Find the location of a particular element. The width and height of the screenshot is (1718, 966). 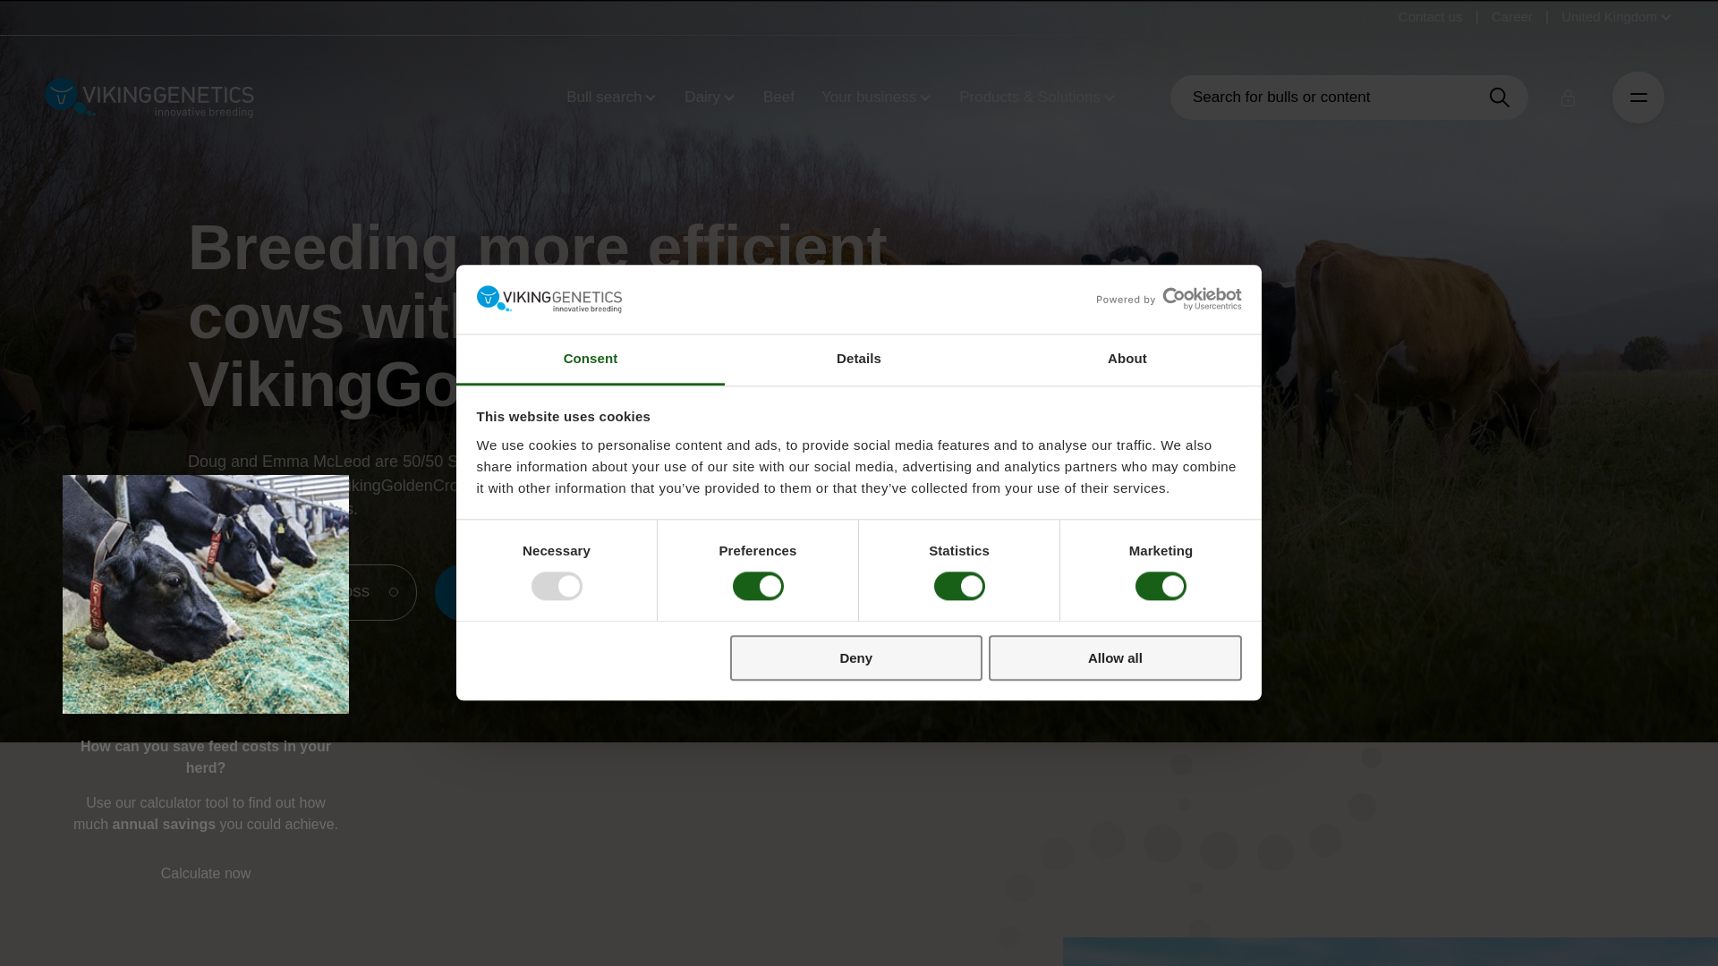

Viking Genetics - innovative breeding is located at coordinates (149, 97).